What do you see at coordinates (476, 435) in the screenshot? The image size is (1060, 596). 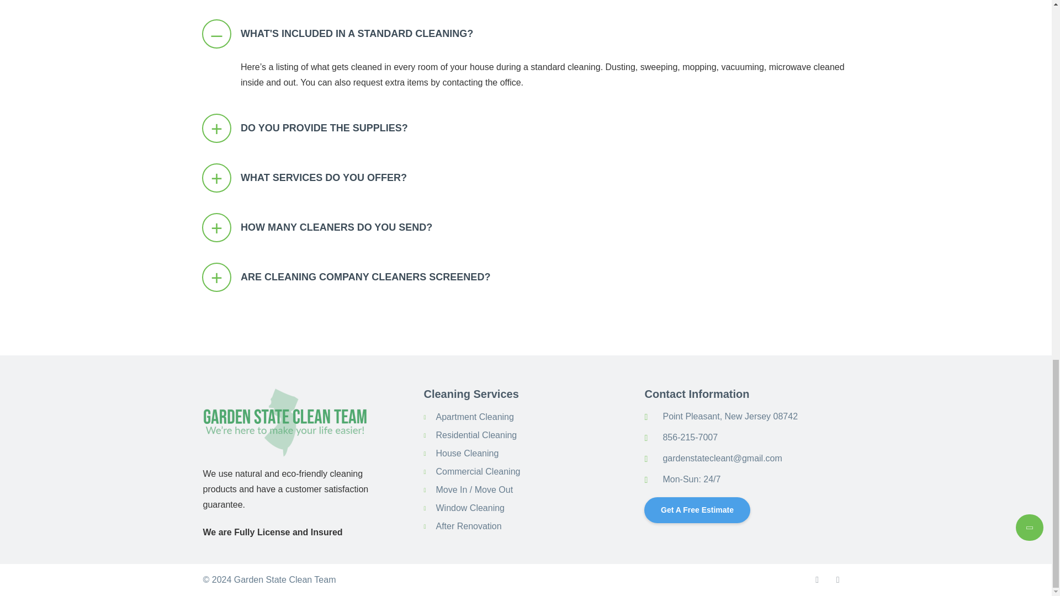 I see `Residential Cleaning` at bounding box center [476, 435].